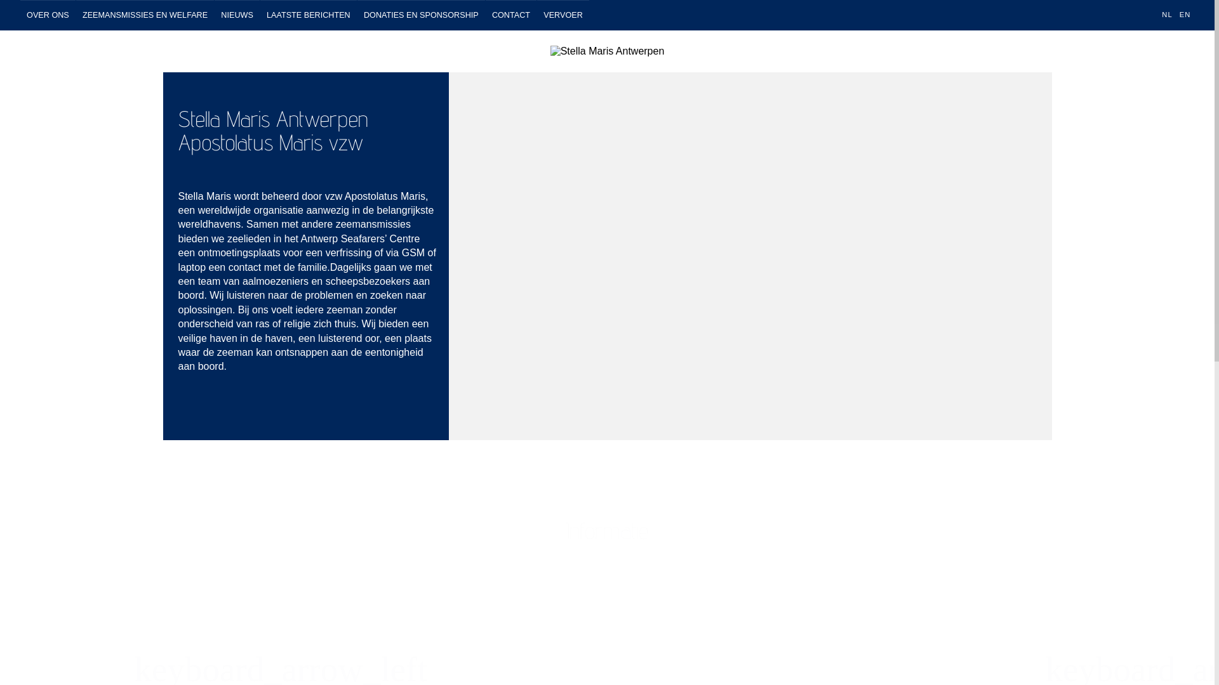  I want to click on LAATSTE BERICHTEN, so click(309, 15).